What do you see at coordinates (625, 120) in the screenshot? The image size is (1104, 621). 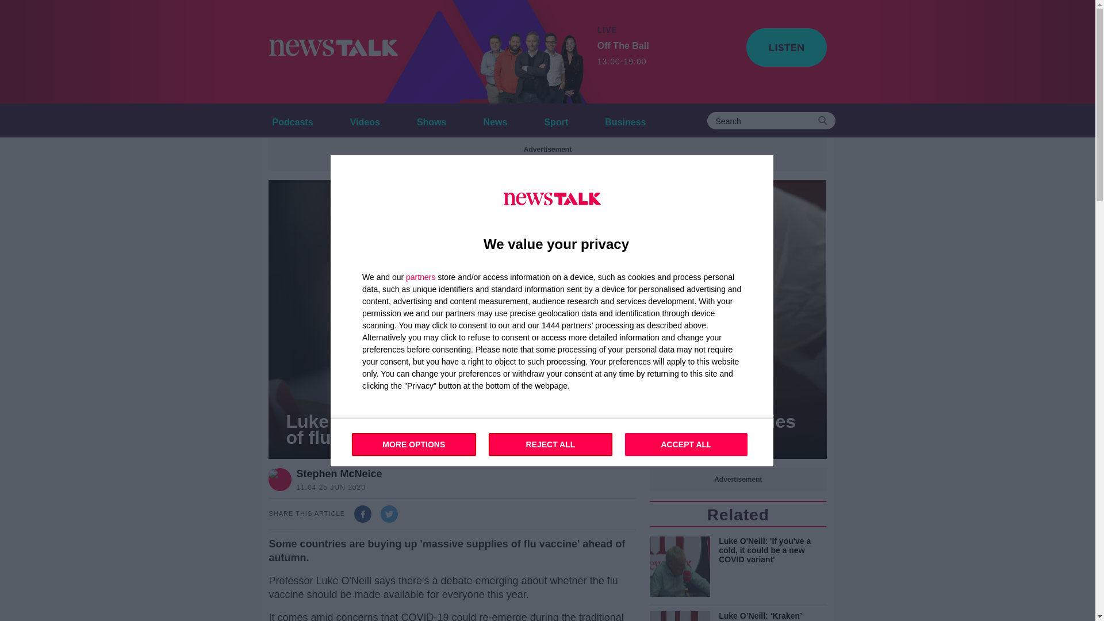 I see `Business` at bounding box center [625, 120].